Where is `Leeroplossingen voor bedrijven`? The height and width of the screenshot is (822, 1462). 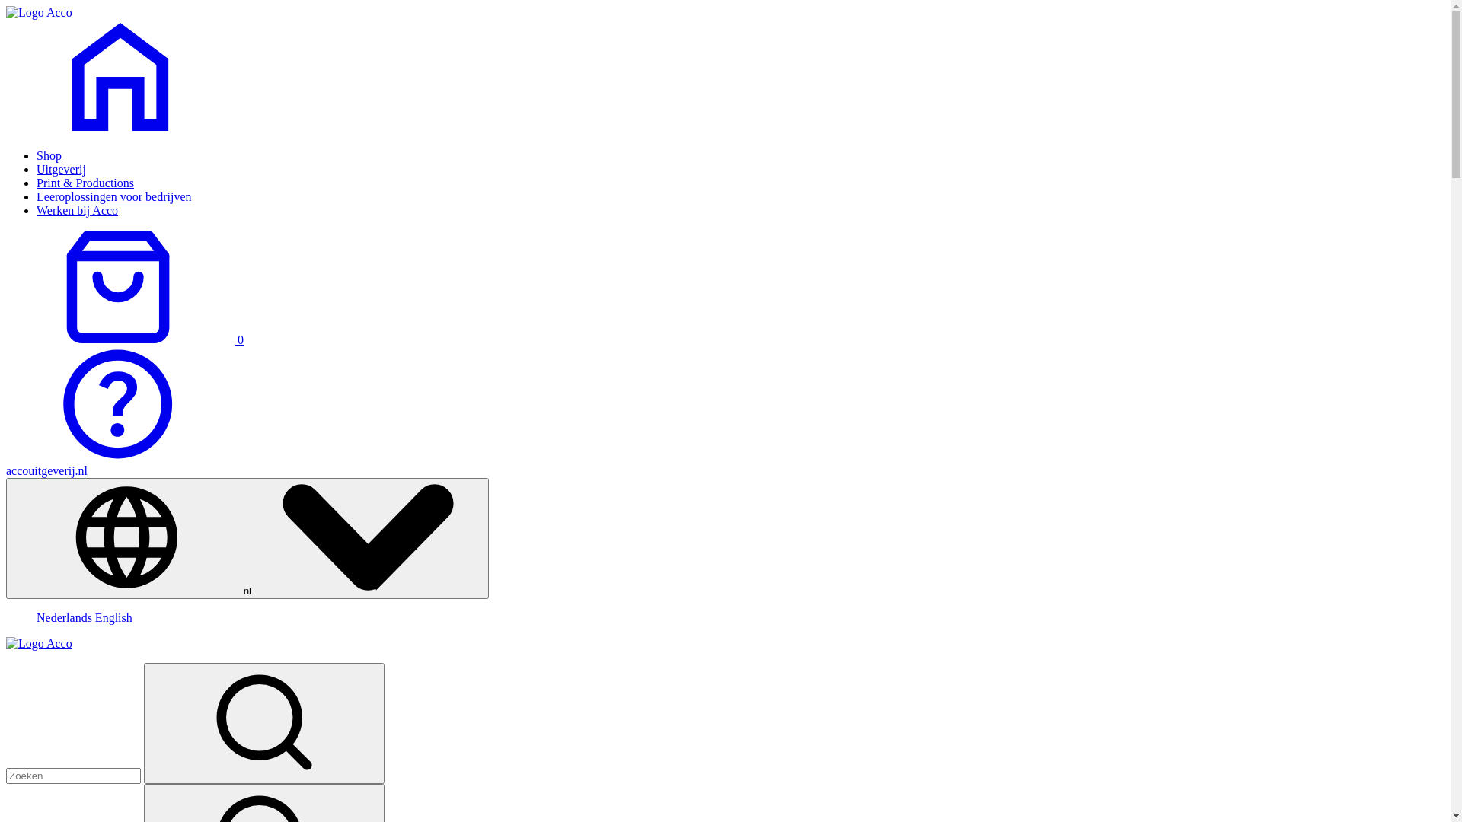 Leeroplossingen voor bedrijven is located at coordinates (114, 196).